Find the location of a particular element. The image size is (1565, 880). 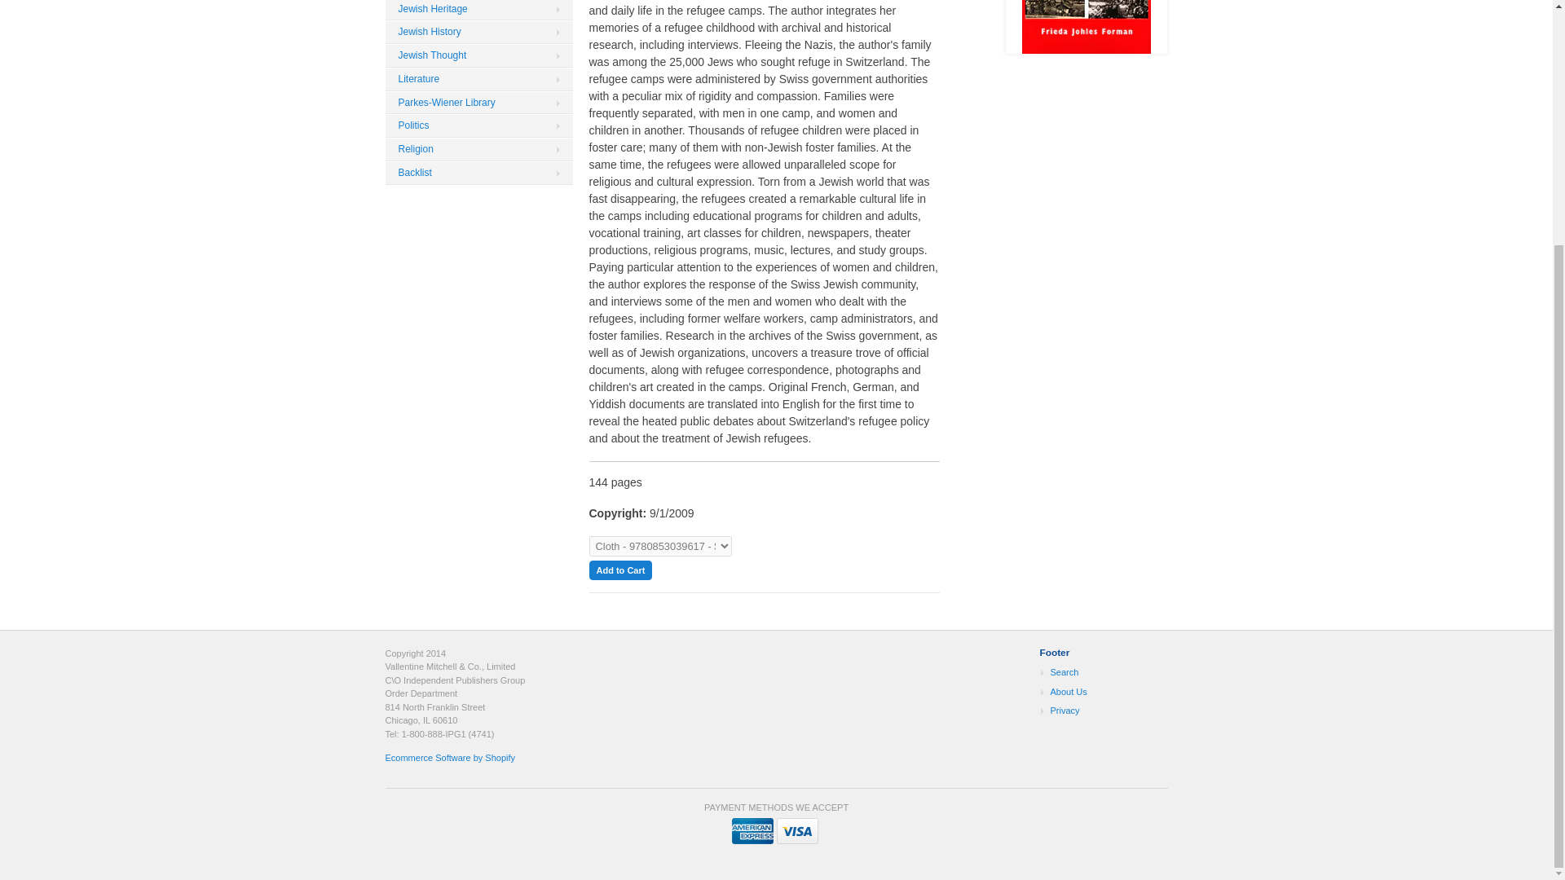

Add to Cart is located at coordinates (619, 570).